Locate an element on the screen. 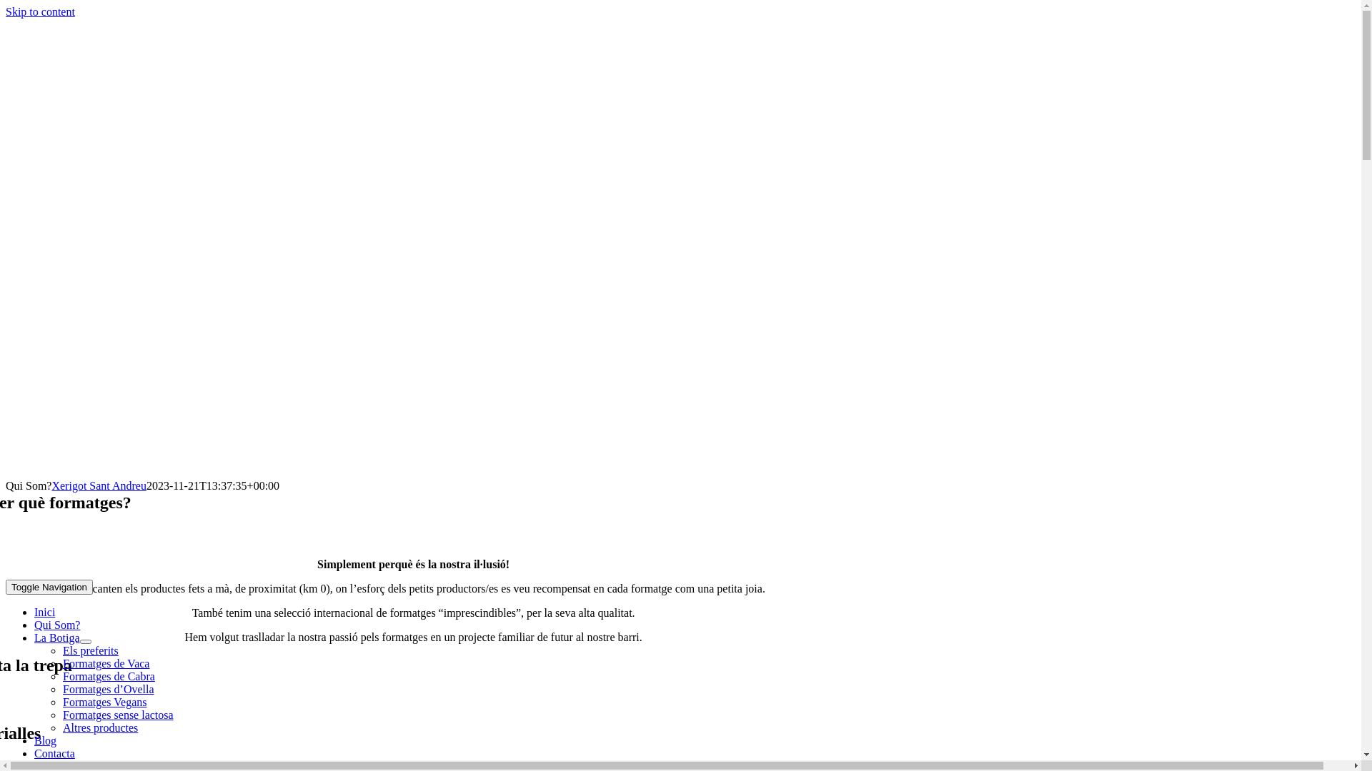  cenefa amarilla is located at coordinates (414, 691).